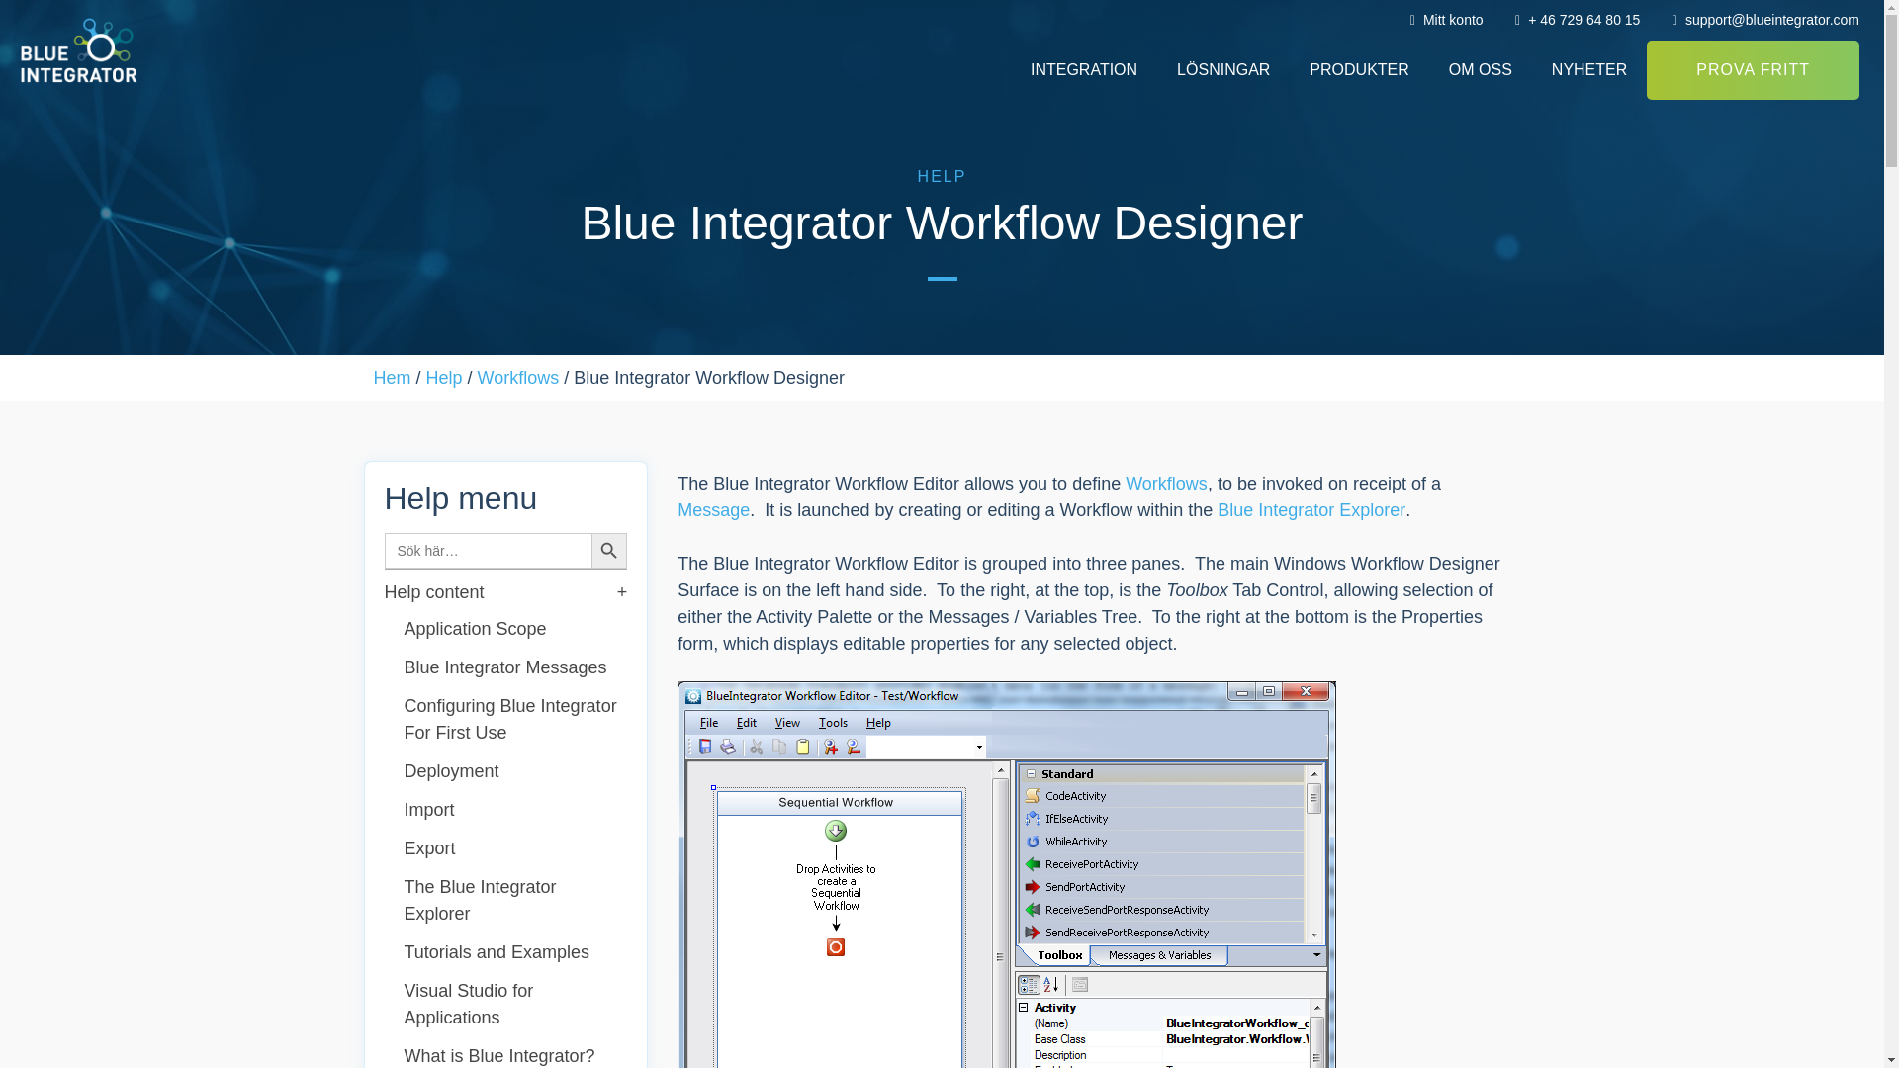 This screenshot has width=1899, height=1068. I want to click on OM OSS, so click(1481, 70).